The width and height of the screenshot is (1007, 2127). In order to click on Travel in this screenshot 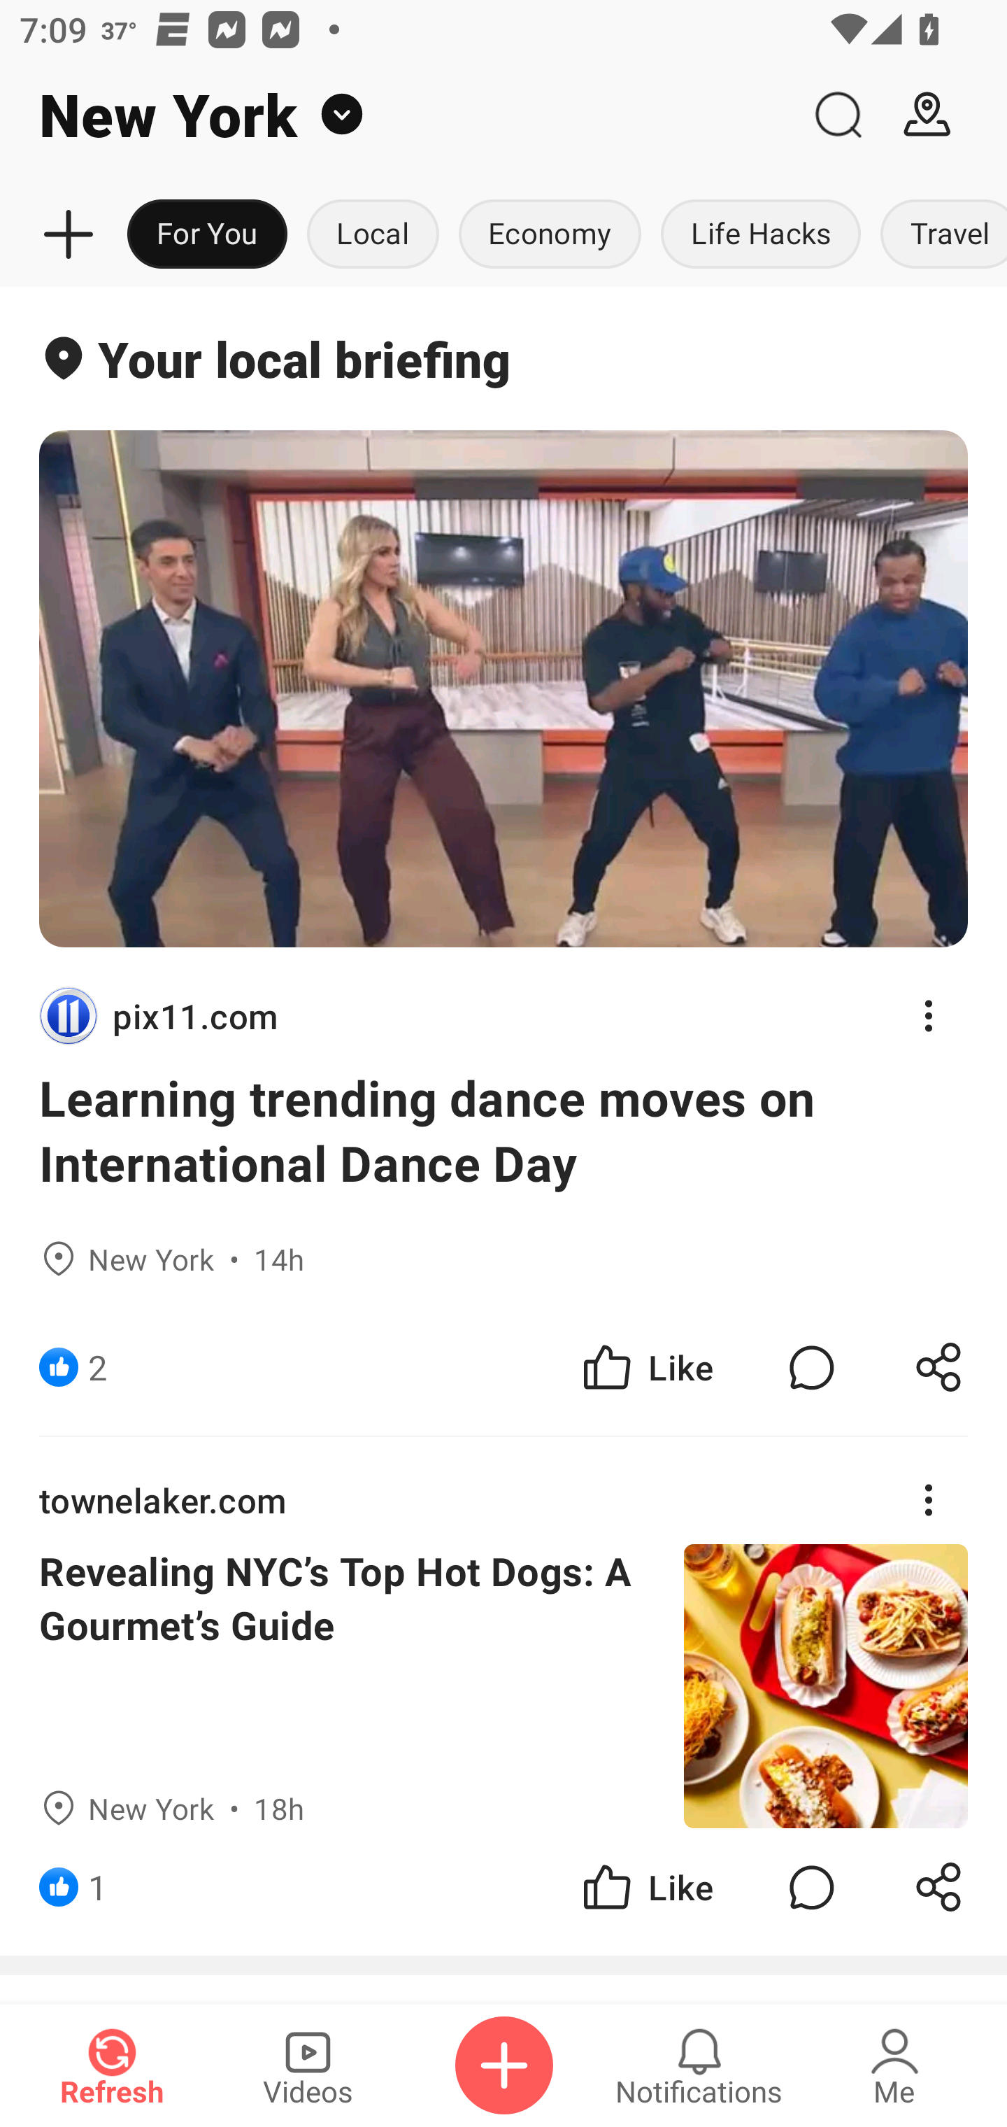, I will do `click(938, 235)`.